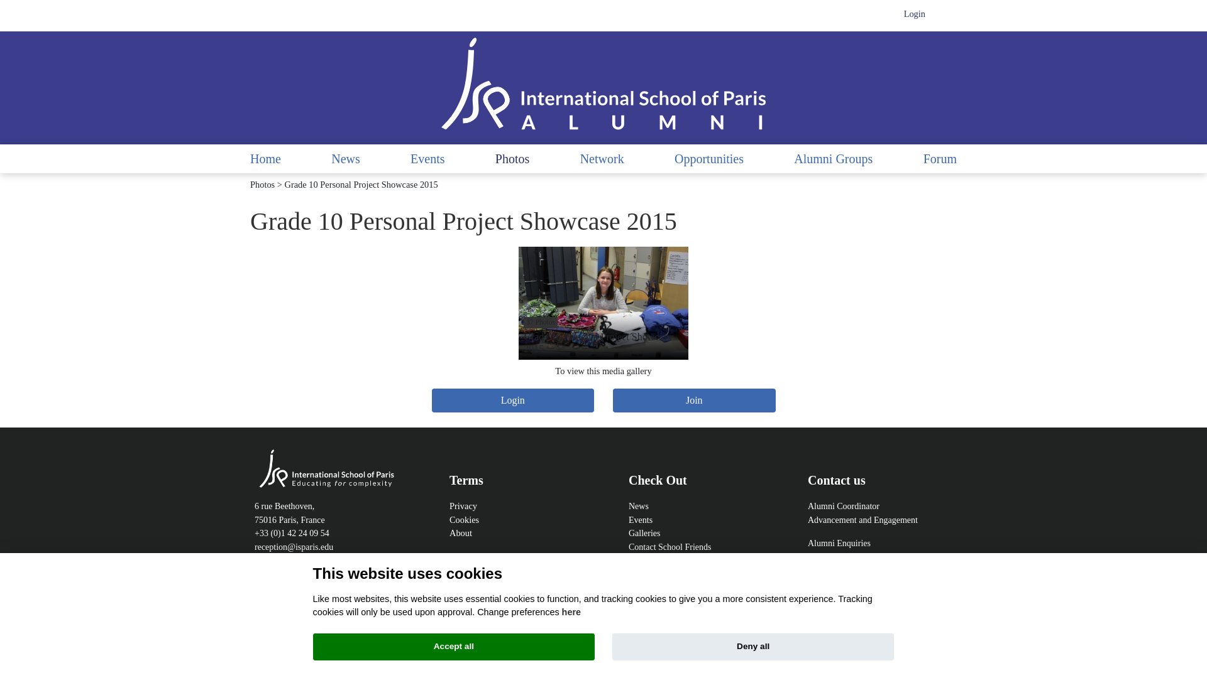 The width and height of the screenshot is (1207, 678). I want to click on Alumni Groups, so click(834, 158).